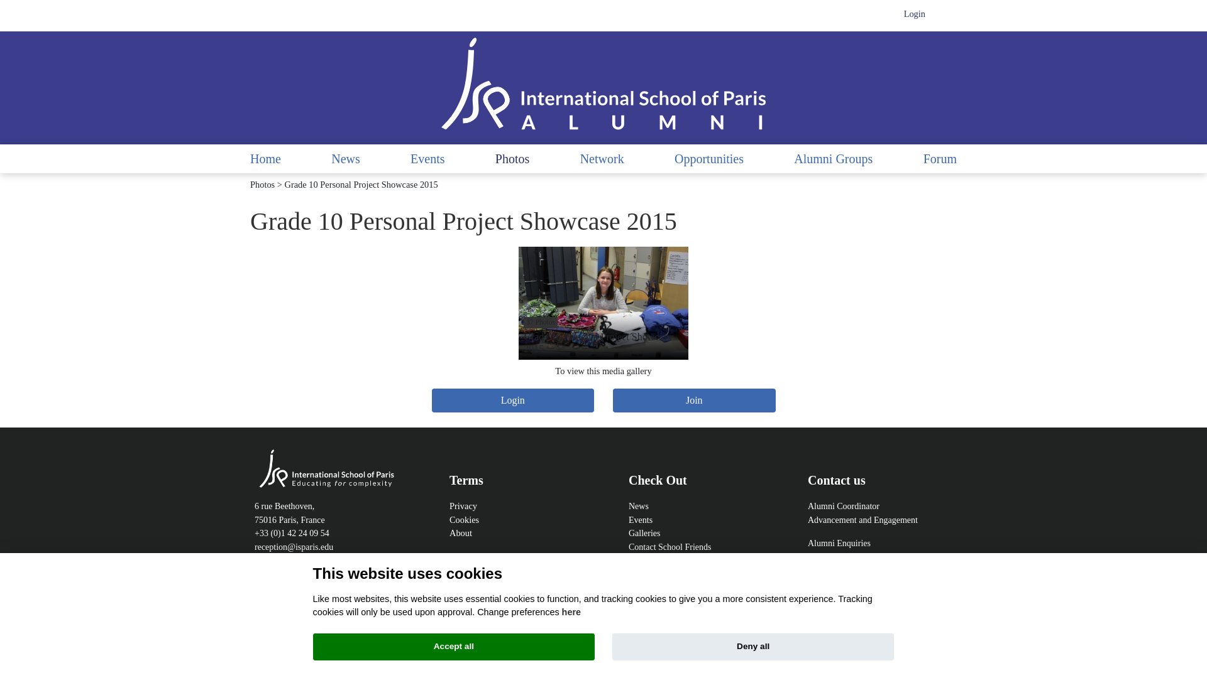 The width and height of the screenshot is (1207, 678). I want to click on Alumni Groups, so click(834, 158).